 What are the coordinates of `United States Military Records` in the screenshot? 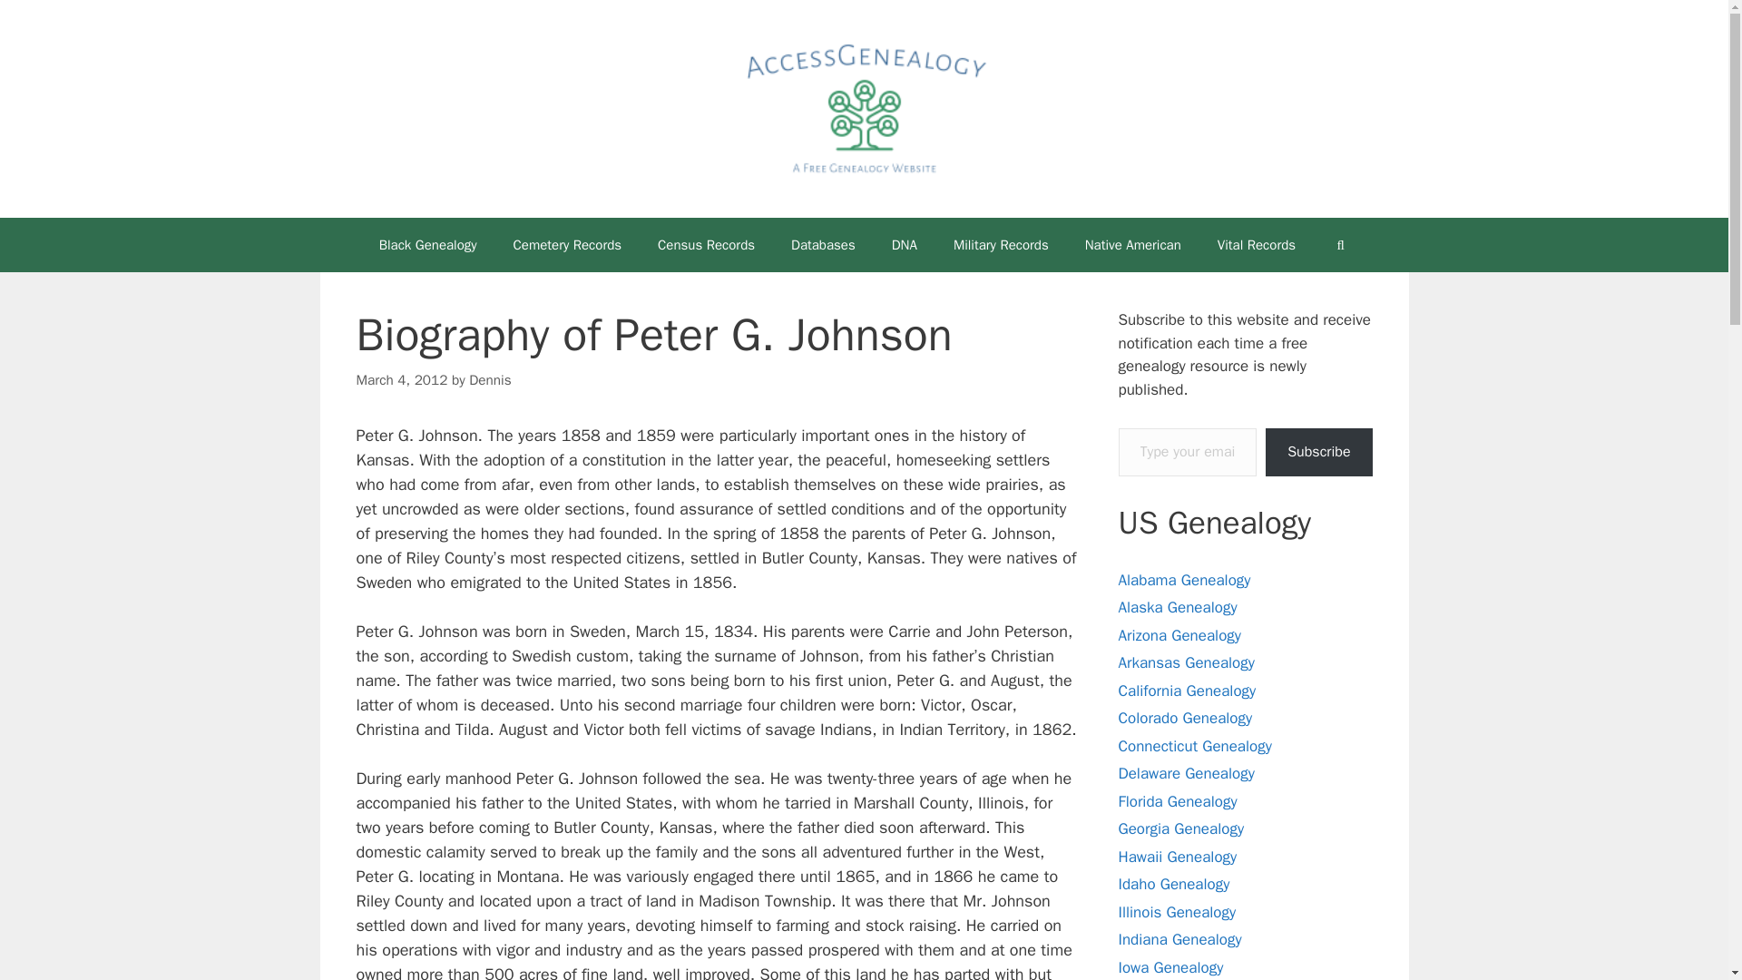 It's located at (1001, 245).